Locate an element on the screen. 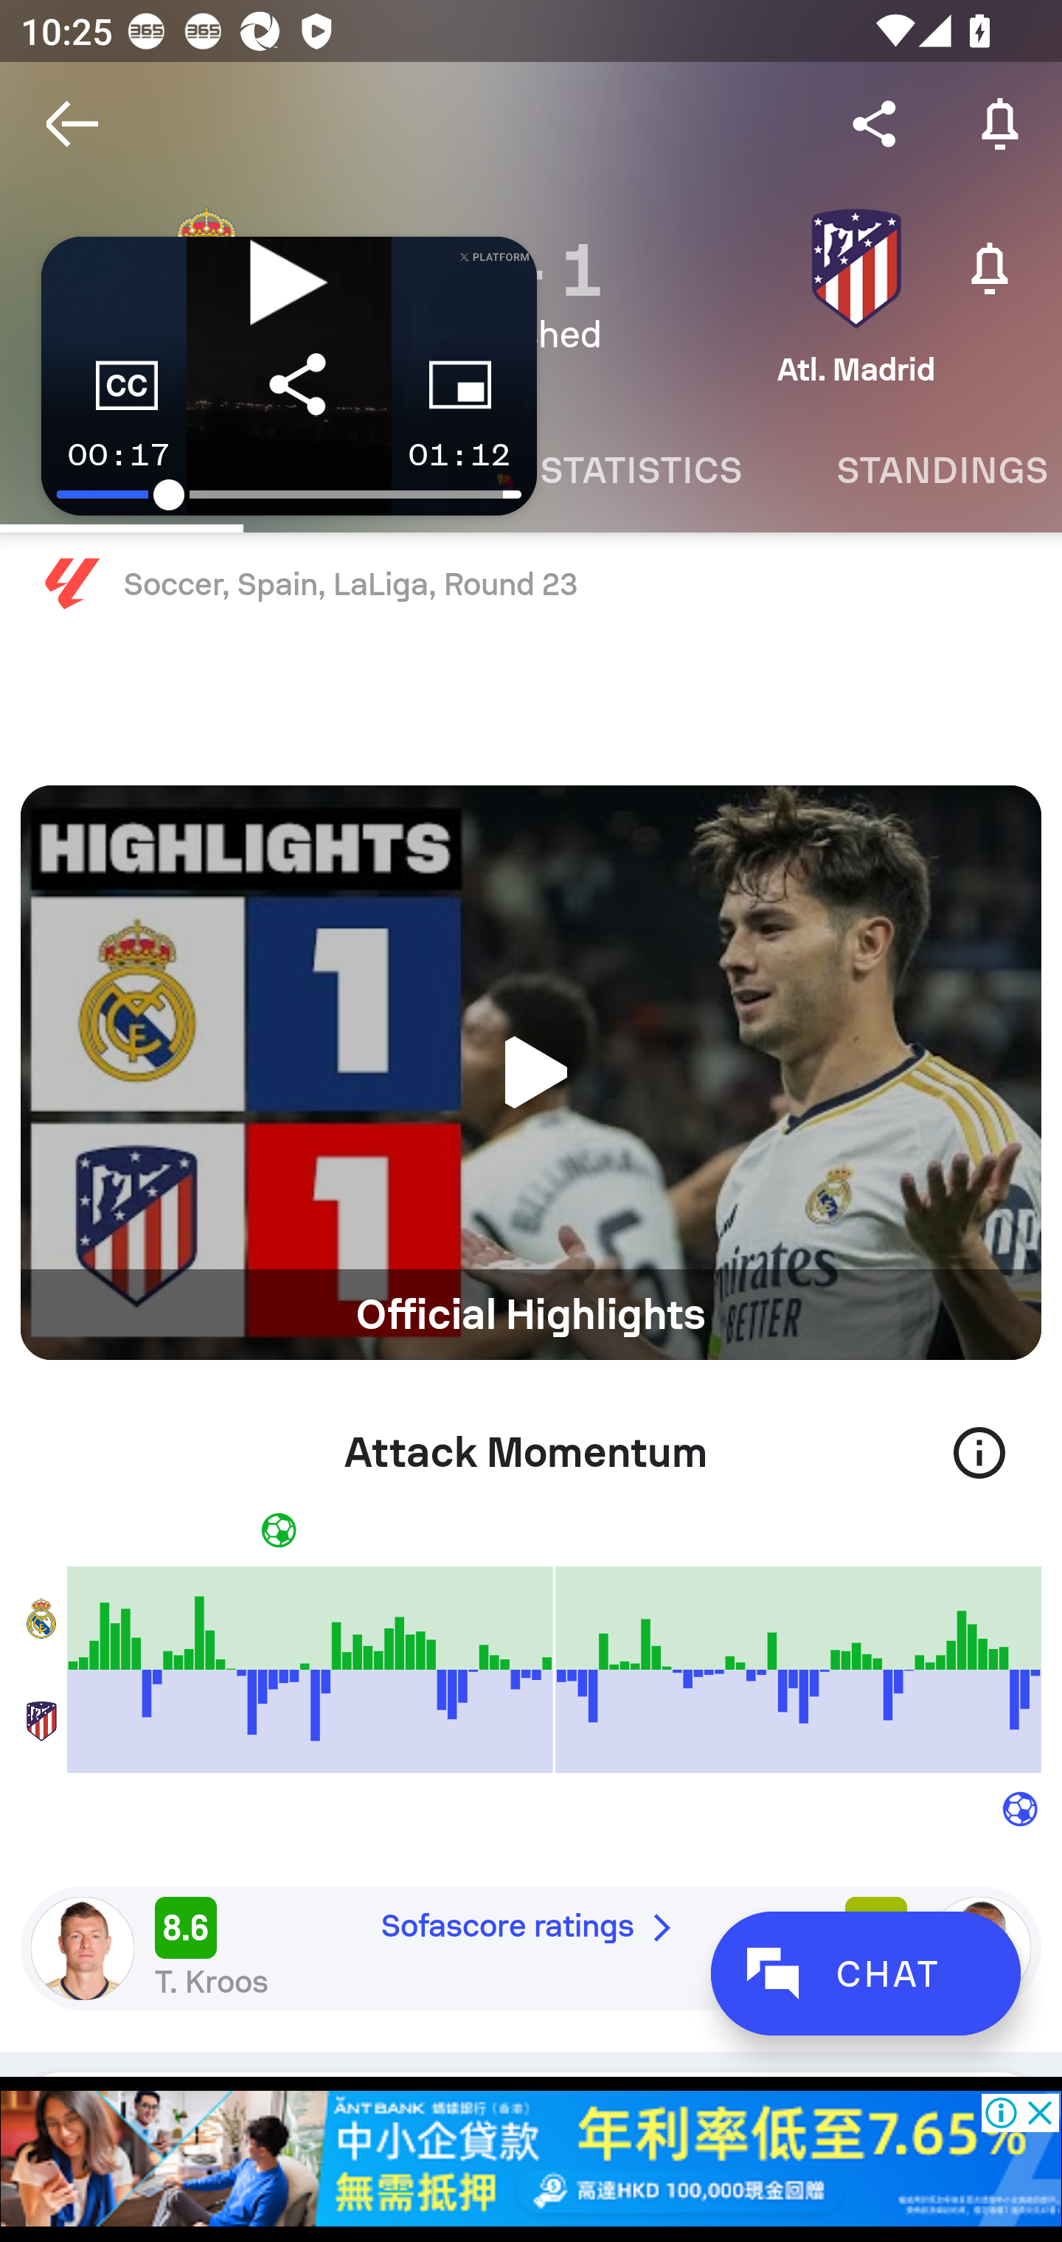 Image resolution: width=1062 pixels, height=2242 pixels. Soccer, Spain, LaLiga, Round 23 is located at coordinates (531, 585).